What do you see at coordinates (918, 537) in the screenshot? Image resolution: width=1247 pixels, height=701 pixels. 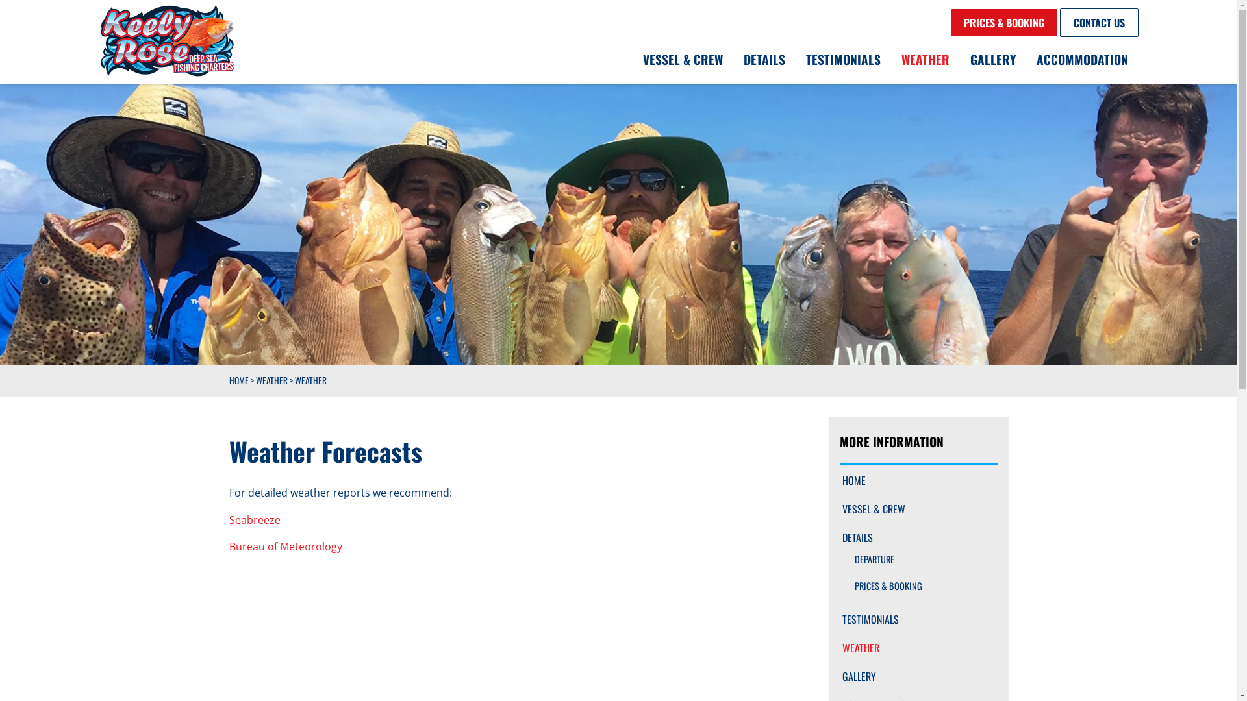 I see `DETAILS` at bounding box center [918, 537].